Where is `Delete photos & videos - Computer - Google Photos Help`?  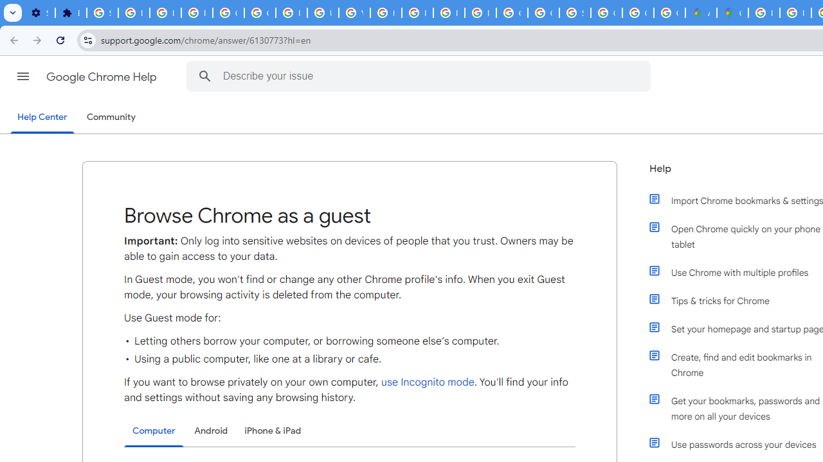
Delete photos & videos - Computer - Google Photos Help is located at coordinates (134, 13).